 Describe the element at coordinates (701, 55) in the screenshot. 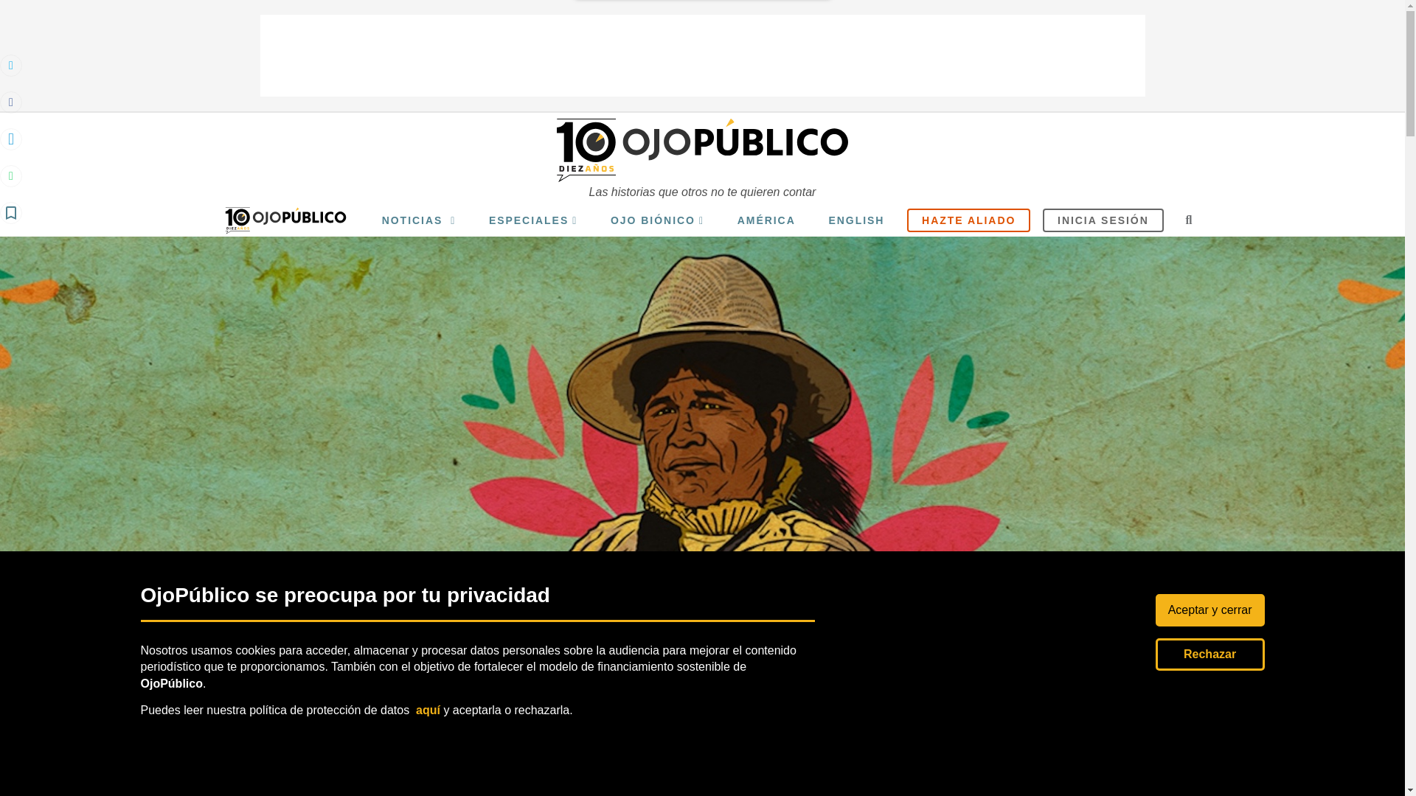

I see `3rd party ad content` at that location.